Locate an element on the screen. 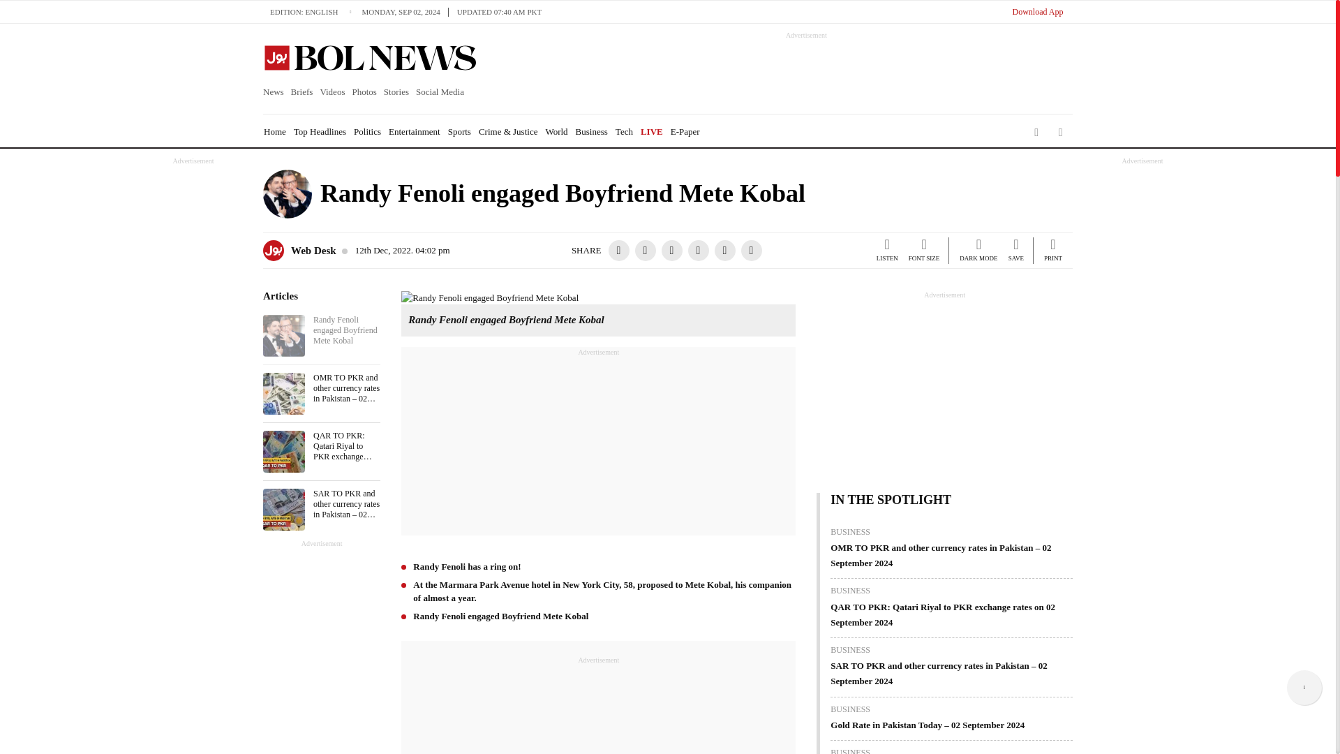 This screenshot has width=1340, height=754. Business is located at coordinates (592, 131).